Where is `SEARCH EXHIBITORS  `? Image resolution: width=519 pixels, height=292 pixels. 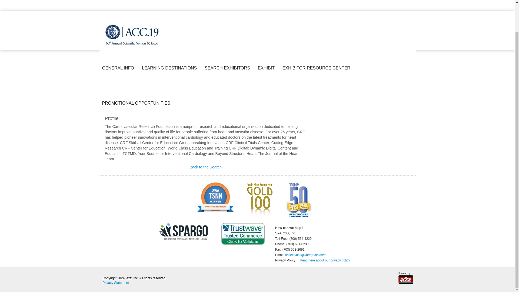 SEARCH EXHIBITORS   is located at coordinates (228, 36).